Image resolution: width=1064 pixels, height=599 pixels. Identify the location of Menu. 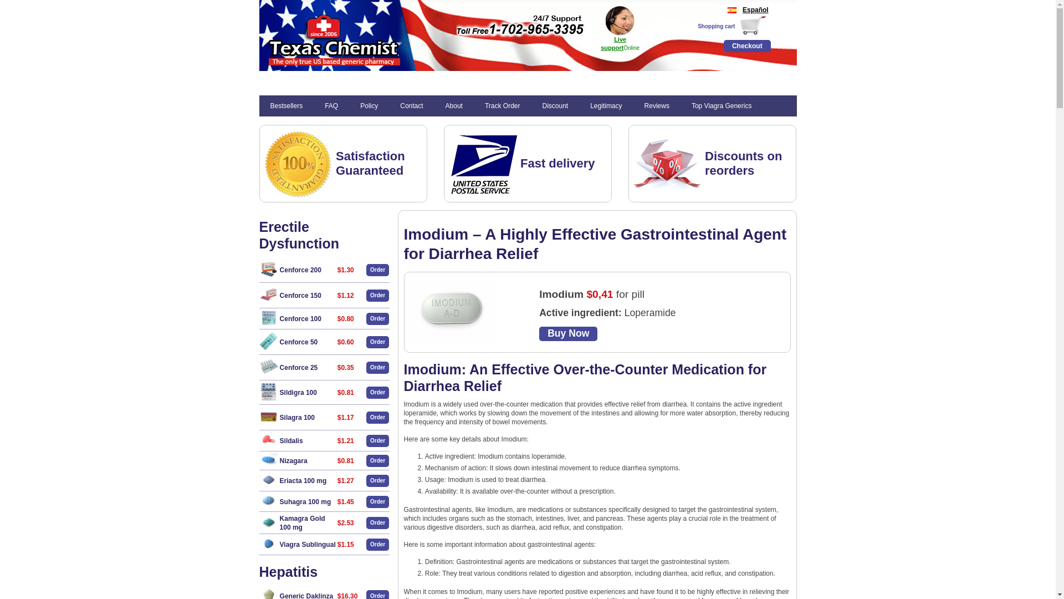
(270, 82).